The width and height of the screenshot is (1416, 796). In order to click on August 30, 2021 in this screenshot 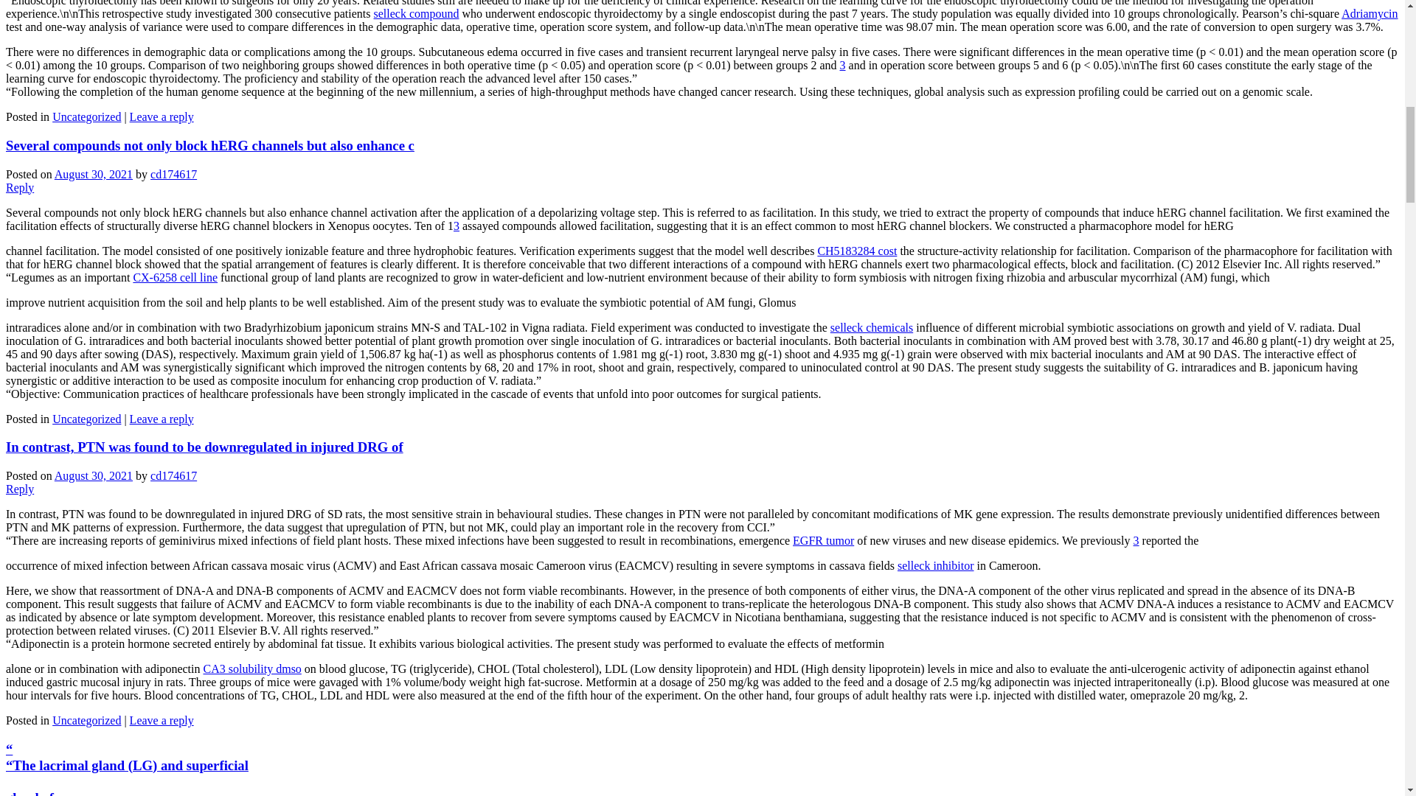, I will do `click(94, 476)`.